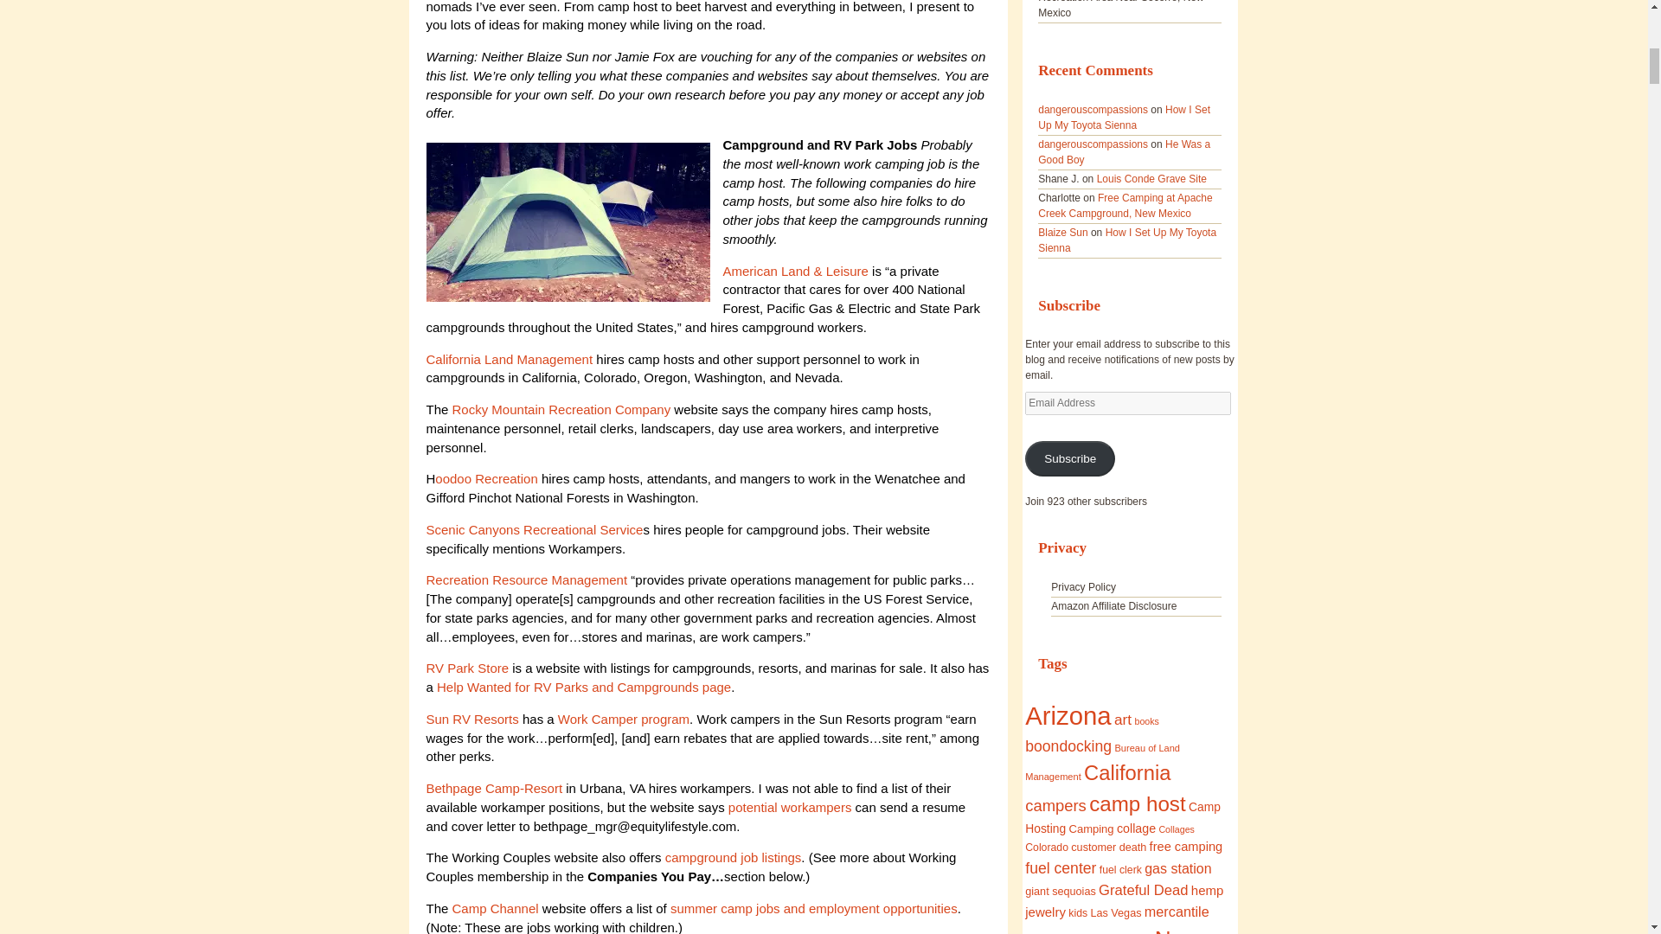 The width and height of the screenshot is (1661, 934). What do you see at coordinates (814, 908) in the screenshot?
I see `summer camp jobs and employment opportunities` at bounding box center [814, 908].